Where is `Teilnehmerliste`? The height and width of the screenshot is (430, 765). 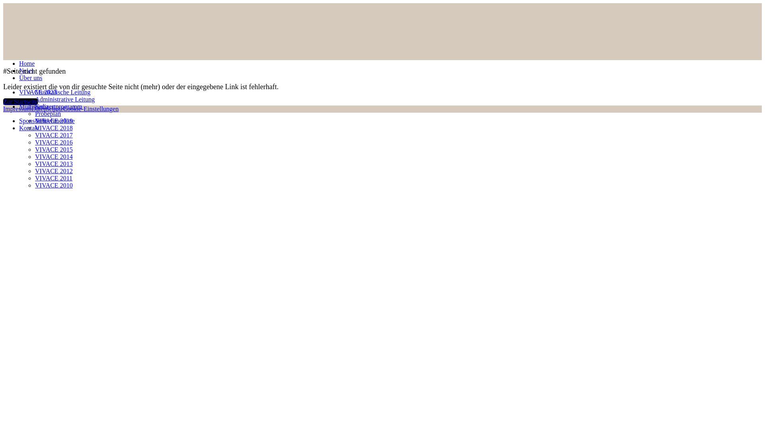
Teilnehmerliste is located at coordinates (55, 121).